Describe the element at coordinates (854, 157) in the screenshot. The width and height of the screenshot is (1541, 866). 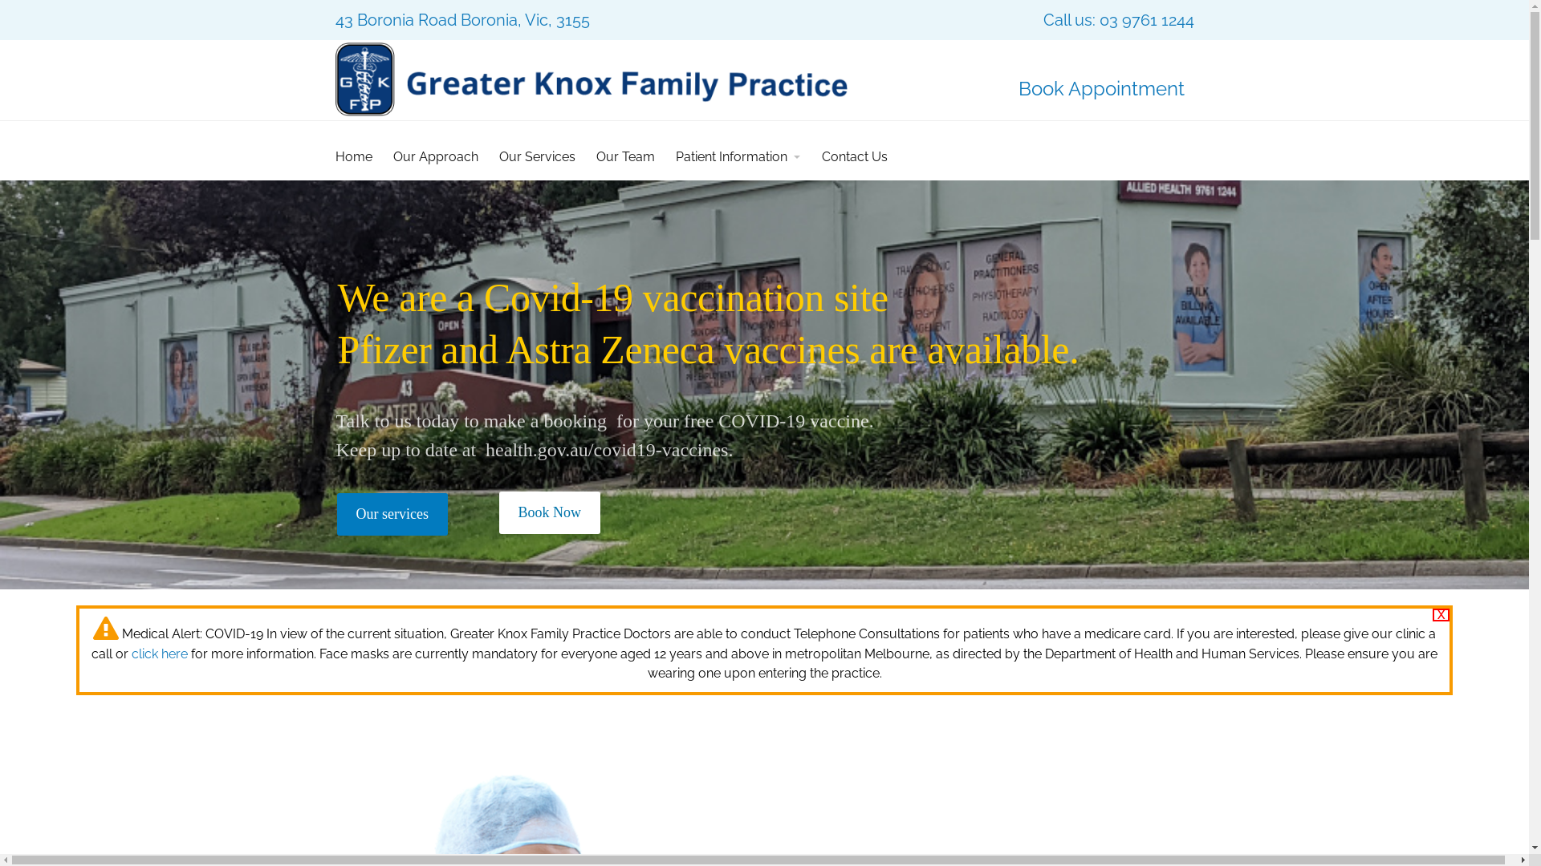
I see `Contact Us` at that location.